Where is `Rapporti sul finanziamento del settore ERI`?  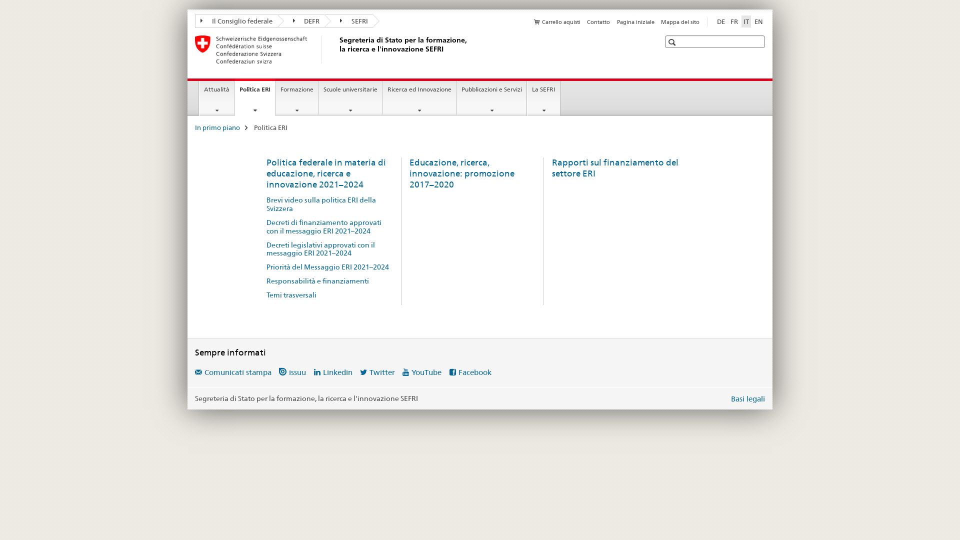 Rapporti sul finanziamento del settore ERI is located at coordinates (615, 168).